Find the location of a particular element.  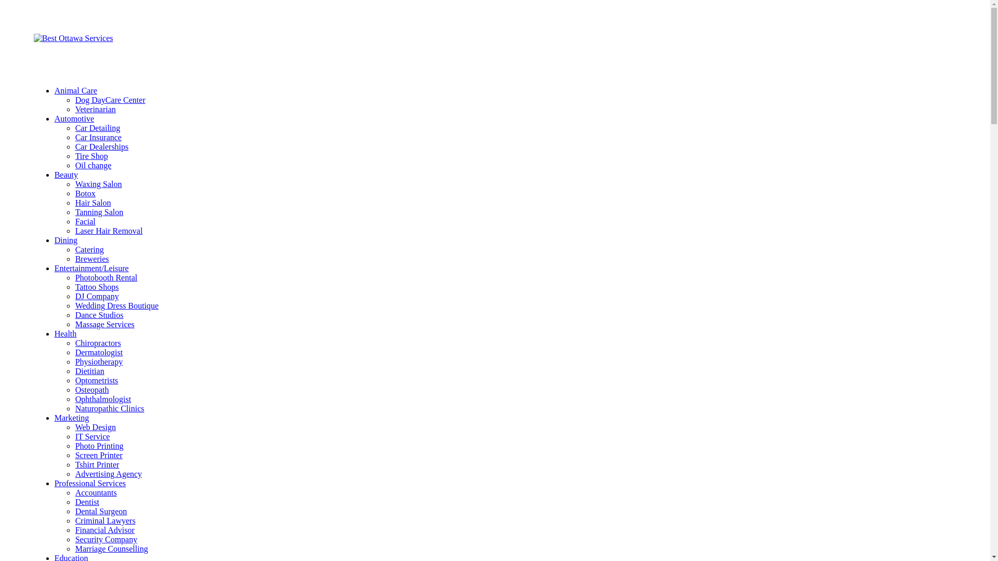

Osteopath is located at coordinates (93, 390).